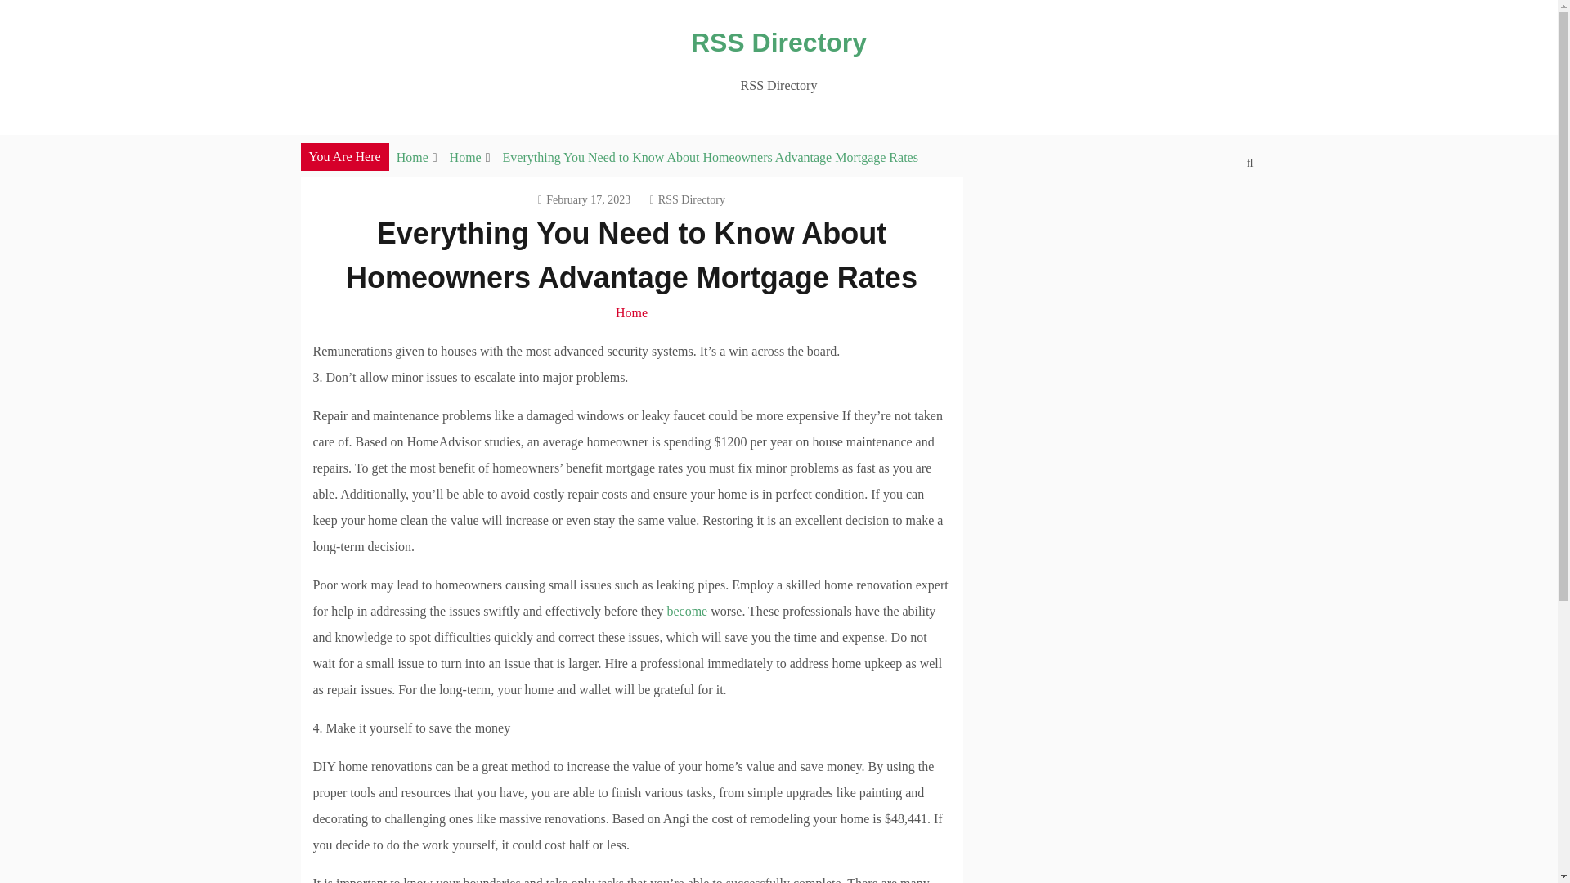 The height and width of the screenshot is (883, 1570). Describe the element at coordinates (778, 43) in the screenshot. I see `RSS Directory` at that location.